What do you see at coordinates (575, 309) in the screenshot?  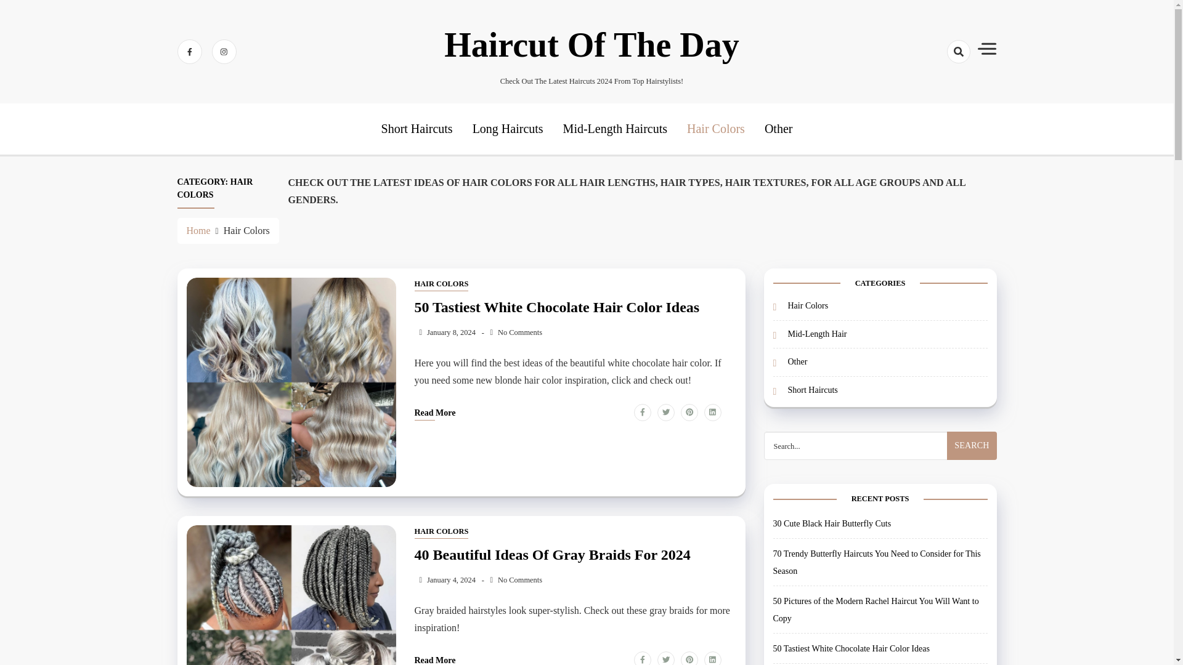 I see `50 Tastiest White Chocolate Hair Color Ideas` at bounding box center [575, 309].